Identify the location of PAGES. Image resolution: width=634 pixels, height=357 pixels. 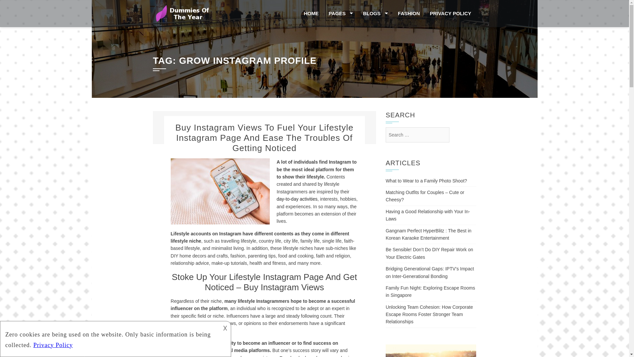
(341, 14).